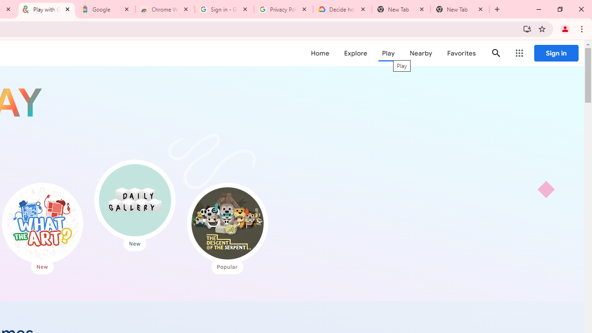 Image resolution: width=592 pixels, height=333 pixels. Describe the element at coordinates (165, 9) in the screenshot. I see `Chrome Web Store - Color themes by Chrome` at that location.